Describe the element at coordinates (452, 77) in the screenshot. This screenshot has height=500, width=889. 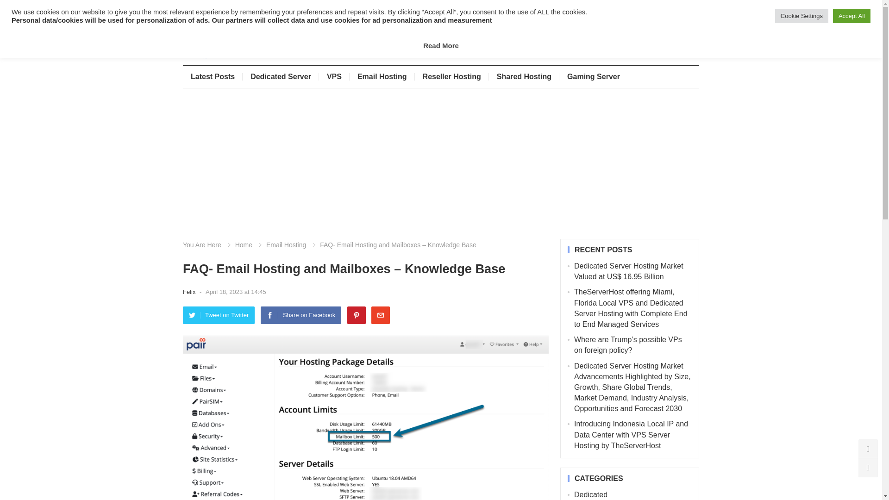
I see `Reseller Hosting` at that location.